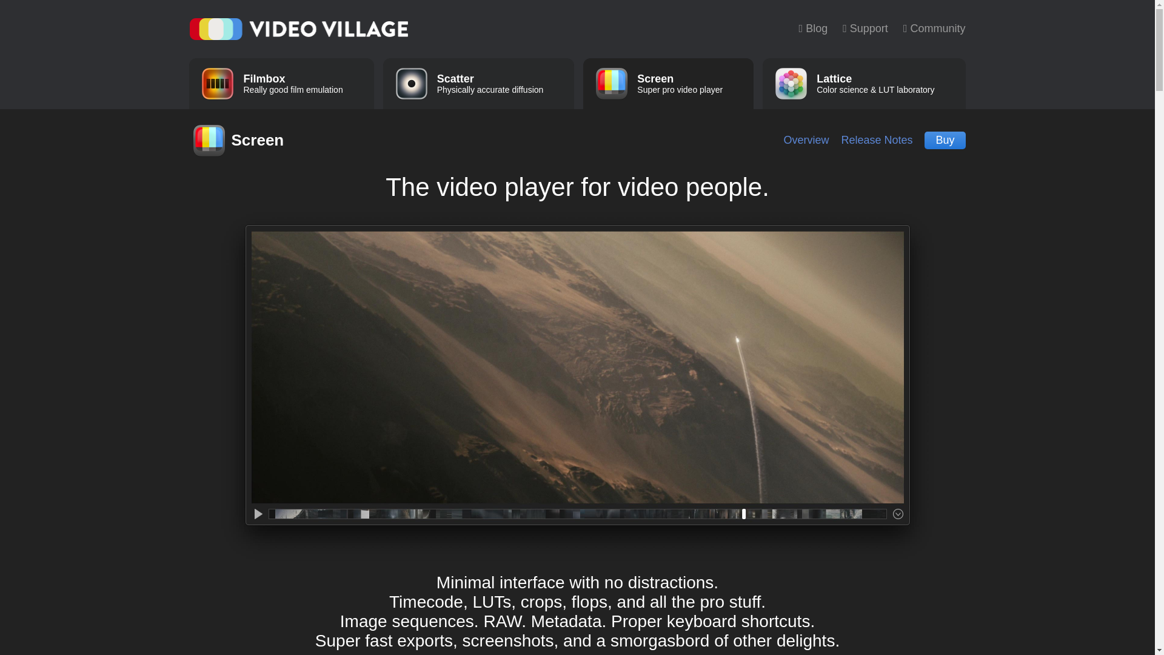 The image size is (1164, 655). Describe the element at coordinates (479, 84) in the screenshot. I see `Release Notes` at that location.